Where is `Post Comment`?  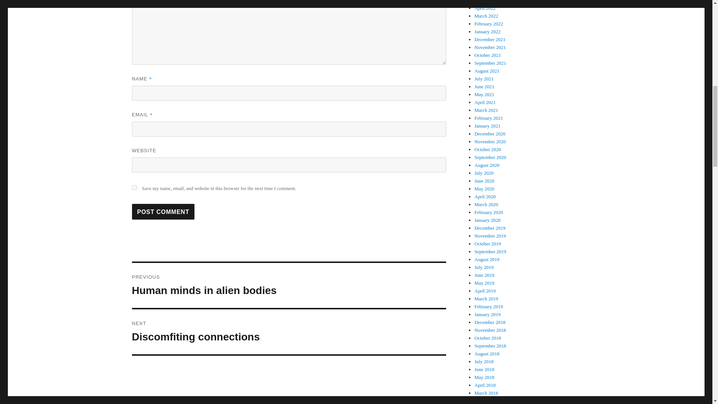
Post Comment is located at coordinates (289, 332).